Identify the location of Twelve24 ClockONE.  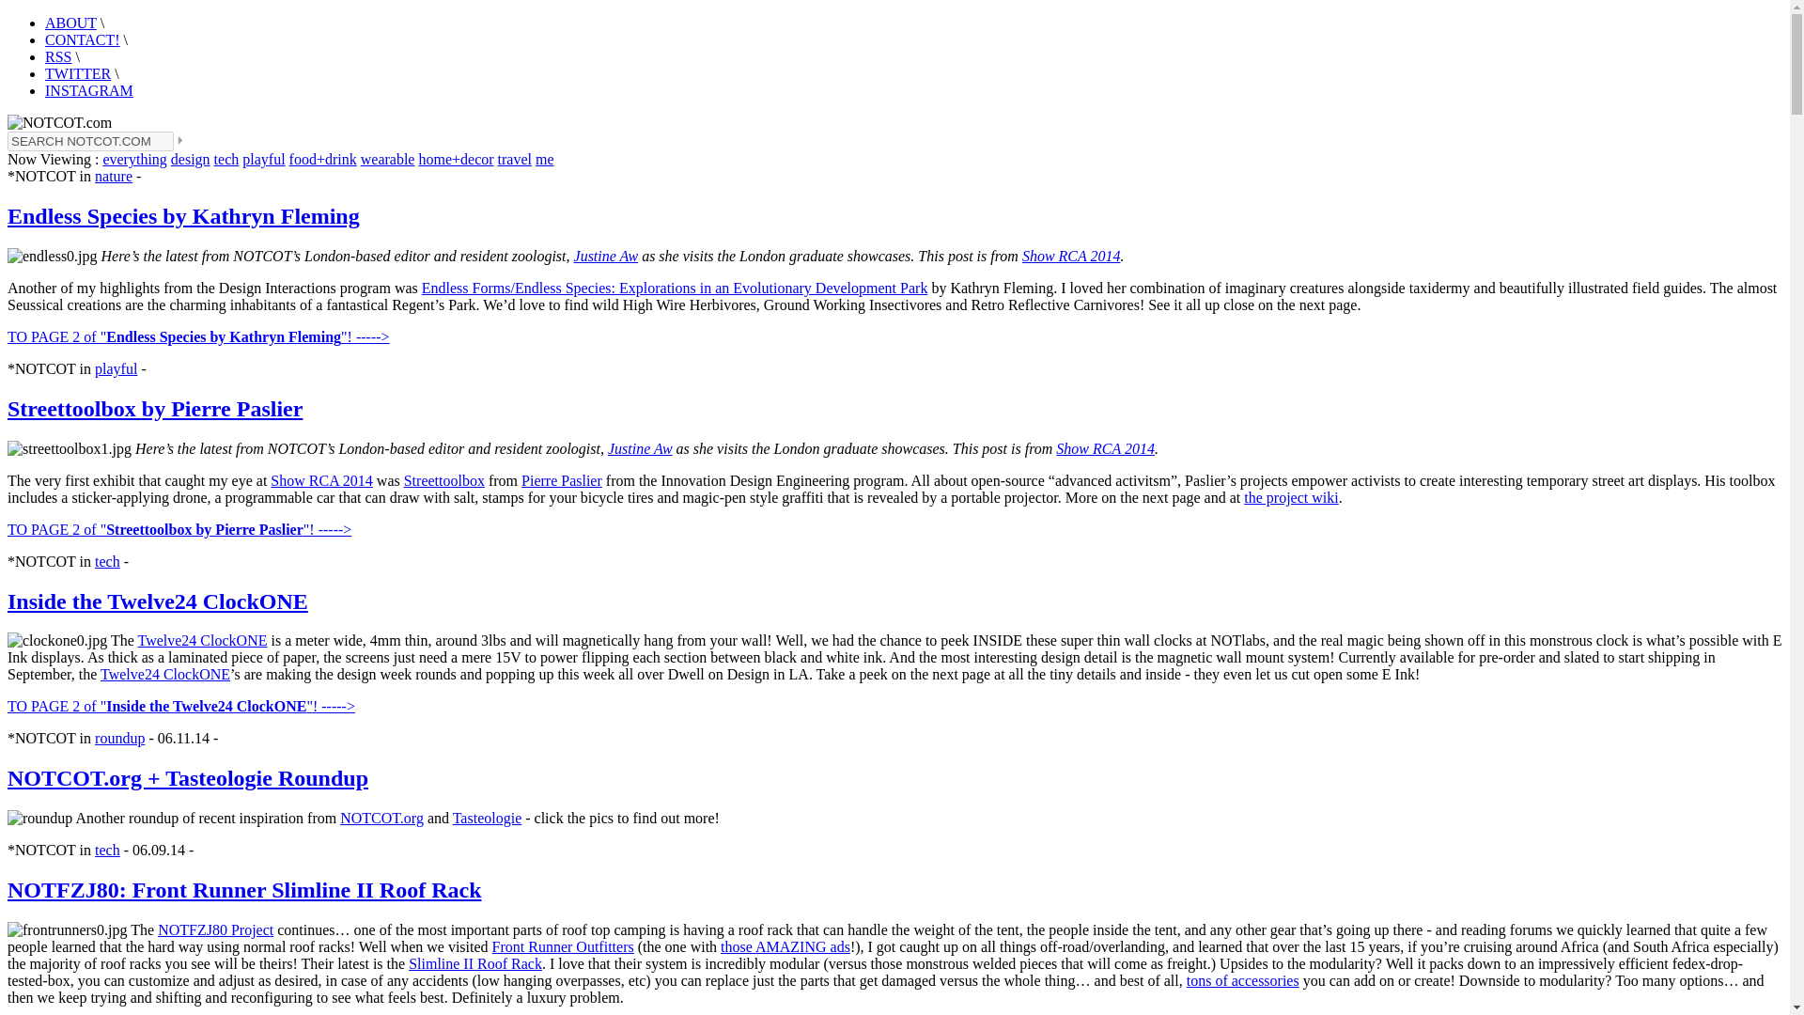
(201, 640).